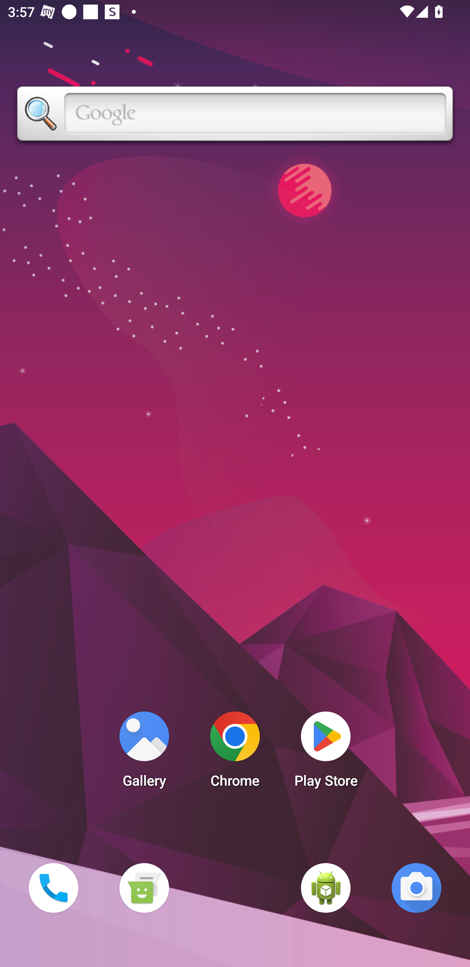 This screenshot has width=470, height=967. What do you see at coordinates (144, 888) in the screenshot?
I see `Messaging` at bounding box center [144, 888].